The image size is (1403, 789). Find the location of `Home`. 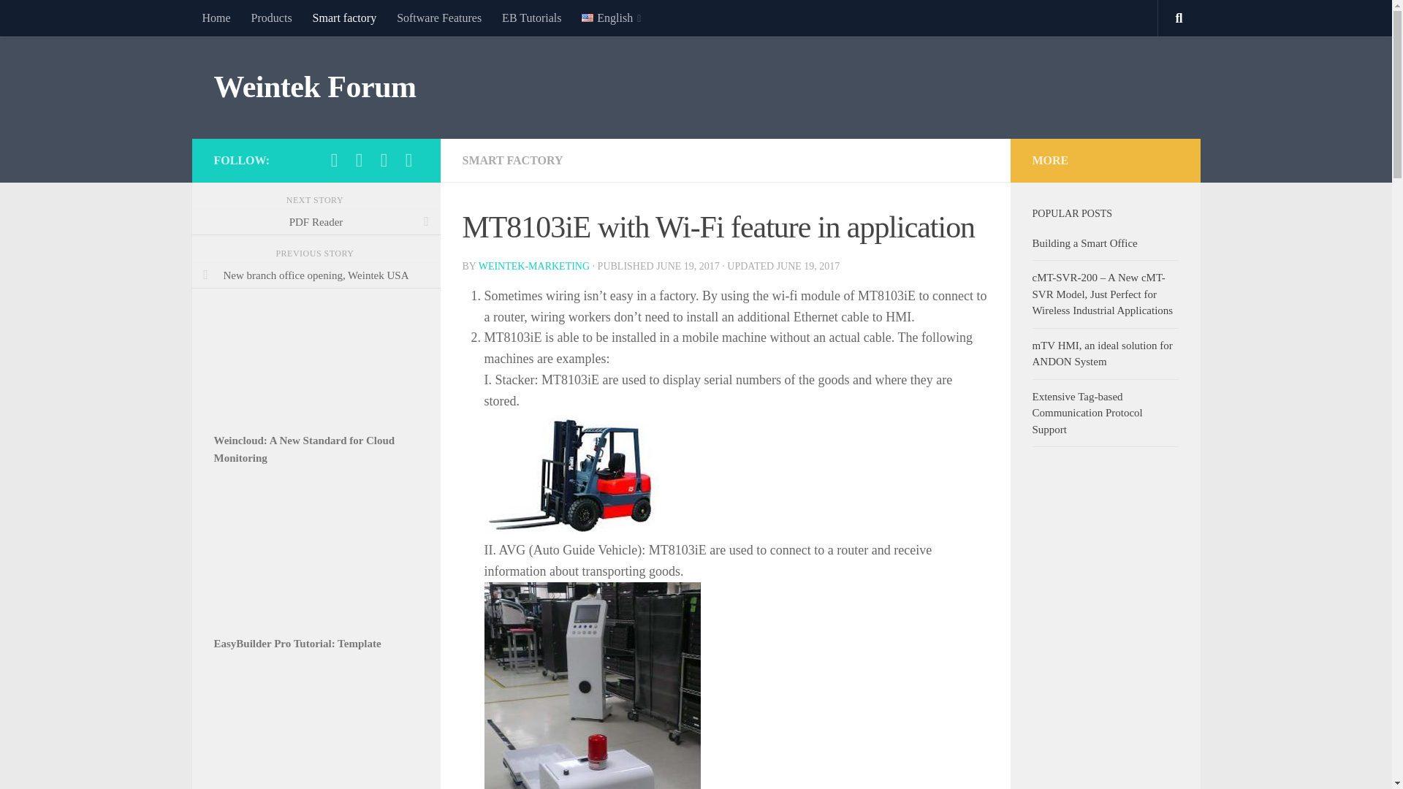

Home is located at coordinates (215, 18).